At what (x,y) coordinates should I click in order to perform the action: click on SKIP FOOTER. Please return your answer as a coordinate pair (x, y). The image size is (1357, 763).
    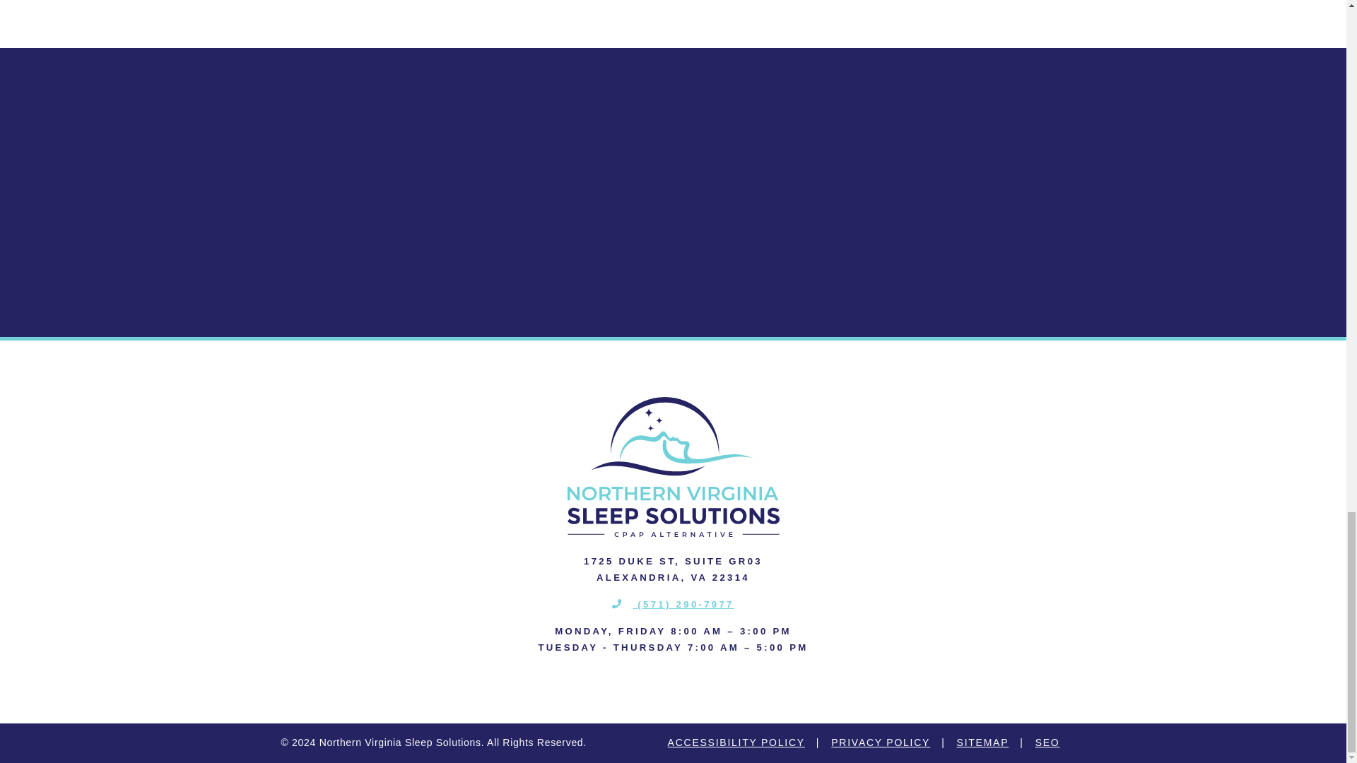
    Looking at the image, I should click on (18, 55).